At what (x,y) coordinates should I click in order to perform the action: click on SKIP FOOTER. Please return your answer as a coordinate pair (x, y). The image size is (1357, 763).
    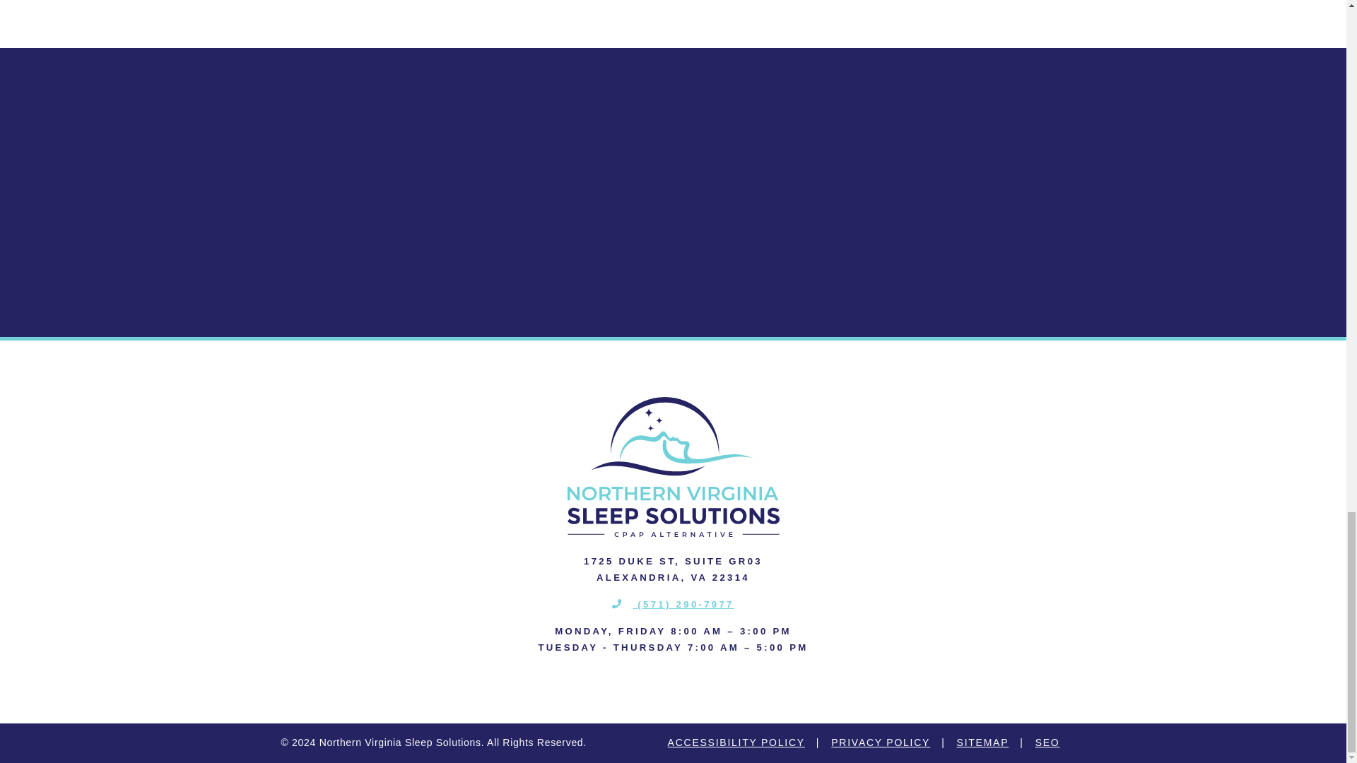
    Looking at the image, I should click on (18, 55).